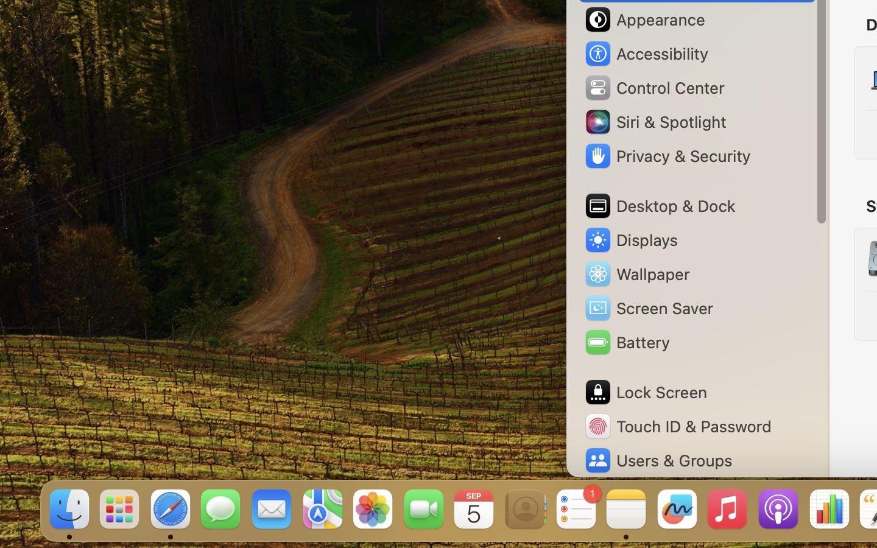  I want to click on Screen Saver, so click(649, 308).